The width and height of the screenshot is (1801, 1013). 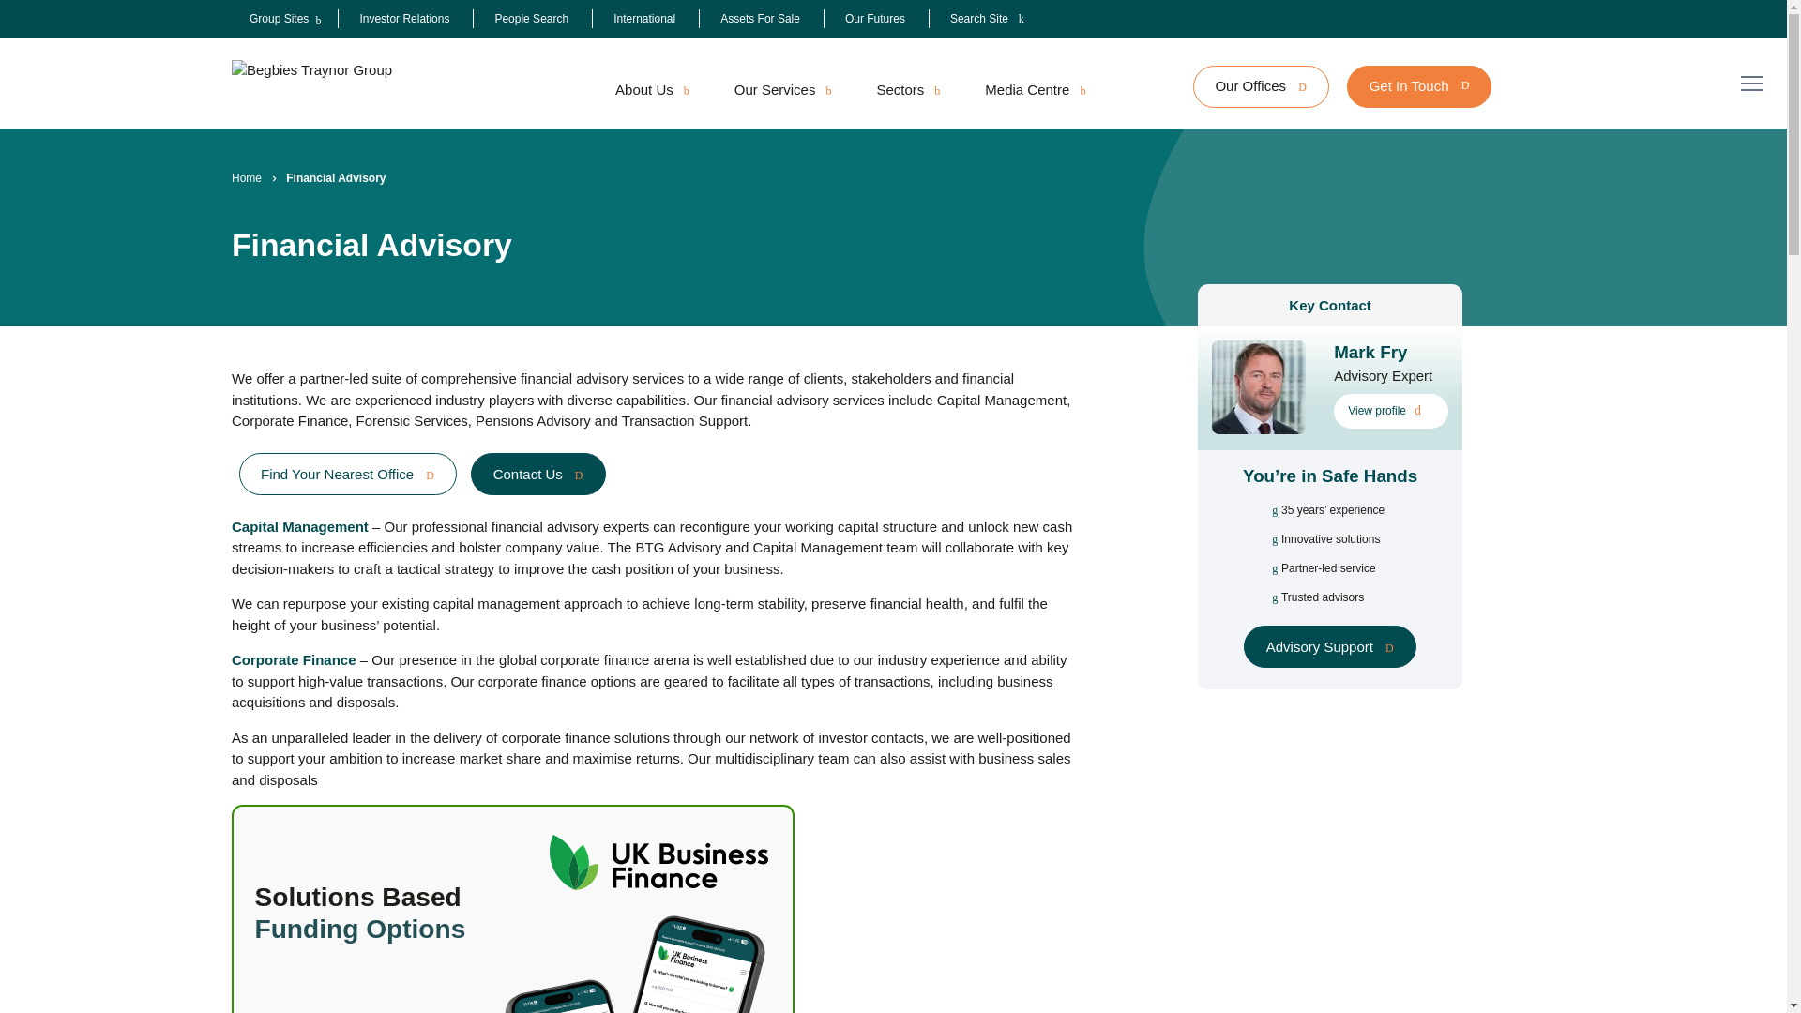 What do you see at coordinates (403, 19) in the screenshot?
I see `Investor Relations` at bounding box center [403, 19].